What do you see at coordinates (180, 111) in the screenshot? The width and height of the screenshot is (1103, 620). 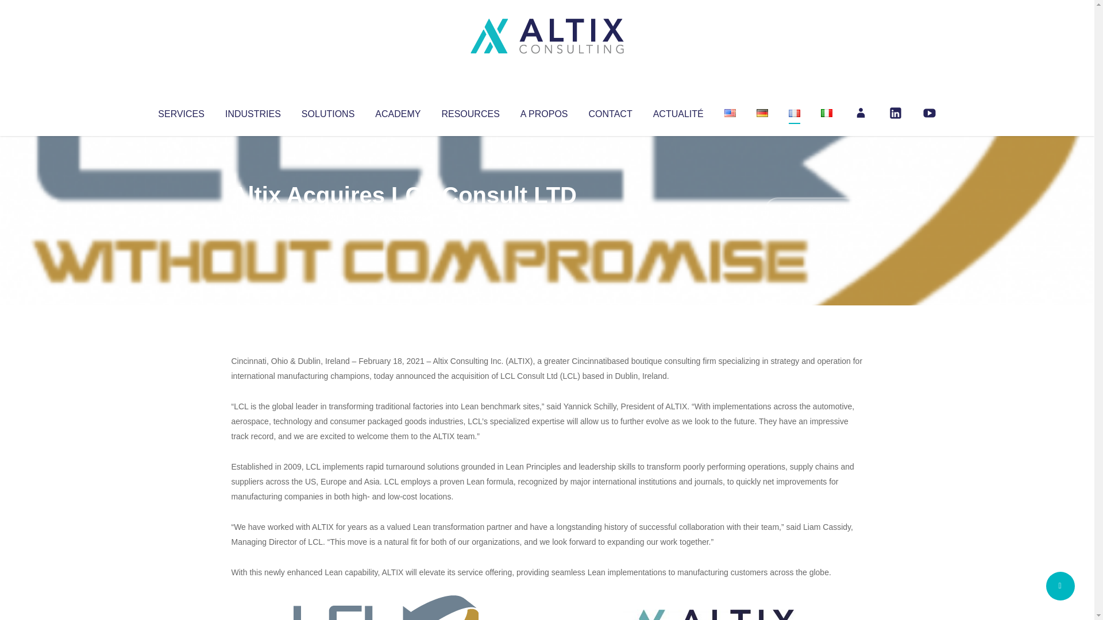 I see `SERVICES` at bounding box center [180, 111].